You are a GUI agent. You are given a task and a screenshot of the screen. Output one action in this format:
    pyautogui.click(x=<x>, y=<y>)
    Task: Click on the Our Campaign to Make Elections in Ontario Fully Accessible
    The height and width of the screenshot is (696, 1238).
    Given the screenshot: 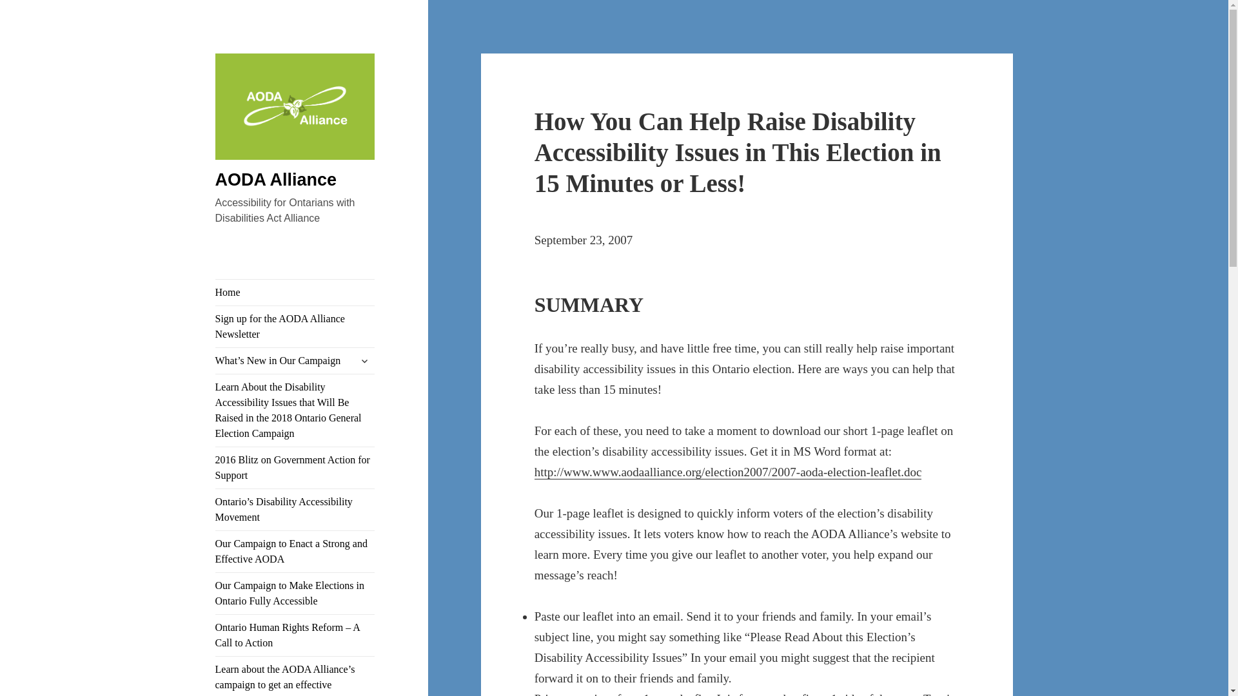 What is the action you would take?
    pyautogui.click(x=295, y=593)
    